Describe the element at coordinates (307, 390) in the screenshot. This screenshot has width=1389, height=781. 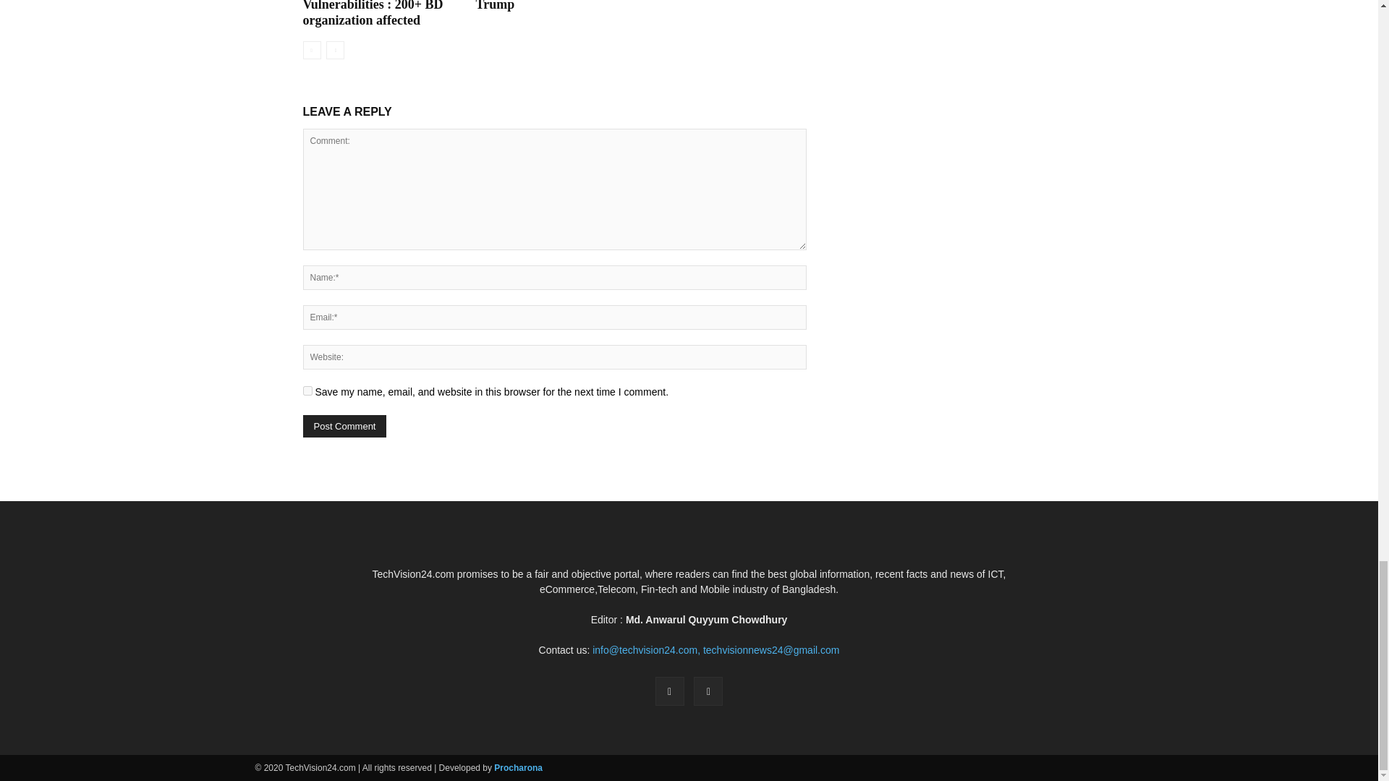
I see `yes` at that location.